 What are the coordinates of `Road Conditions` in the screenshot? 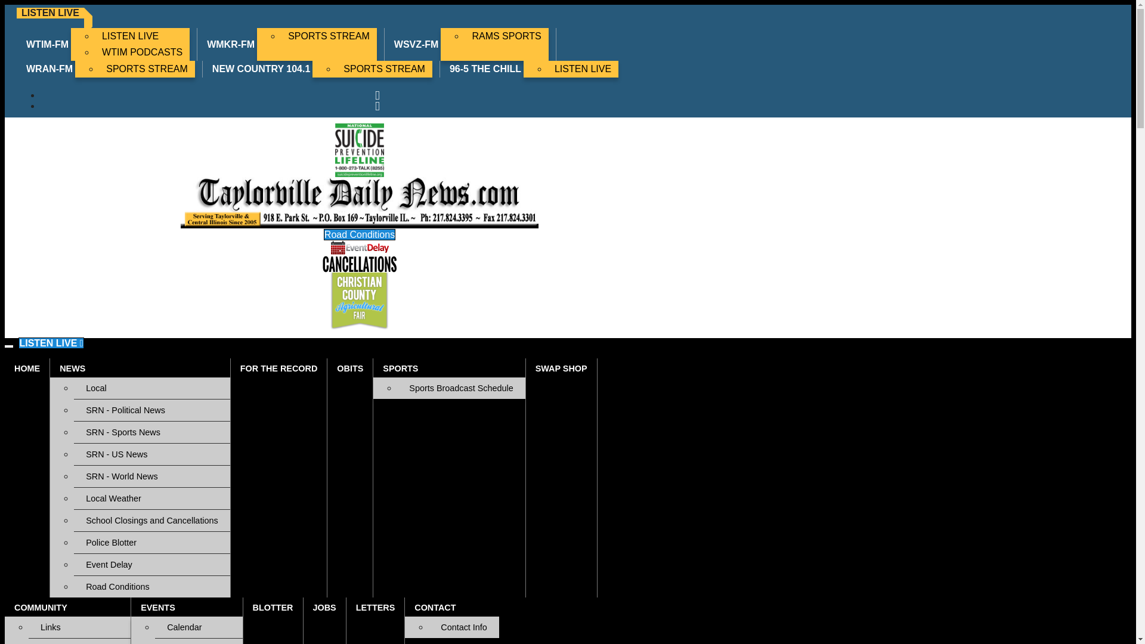 It's located at (359, 234).